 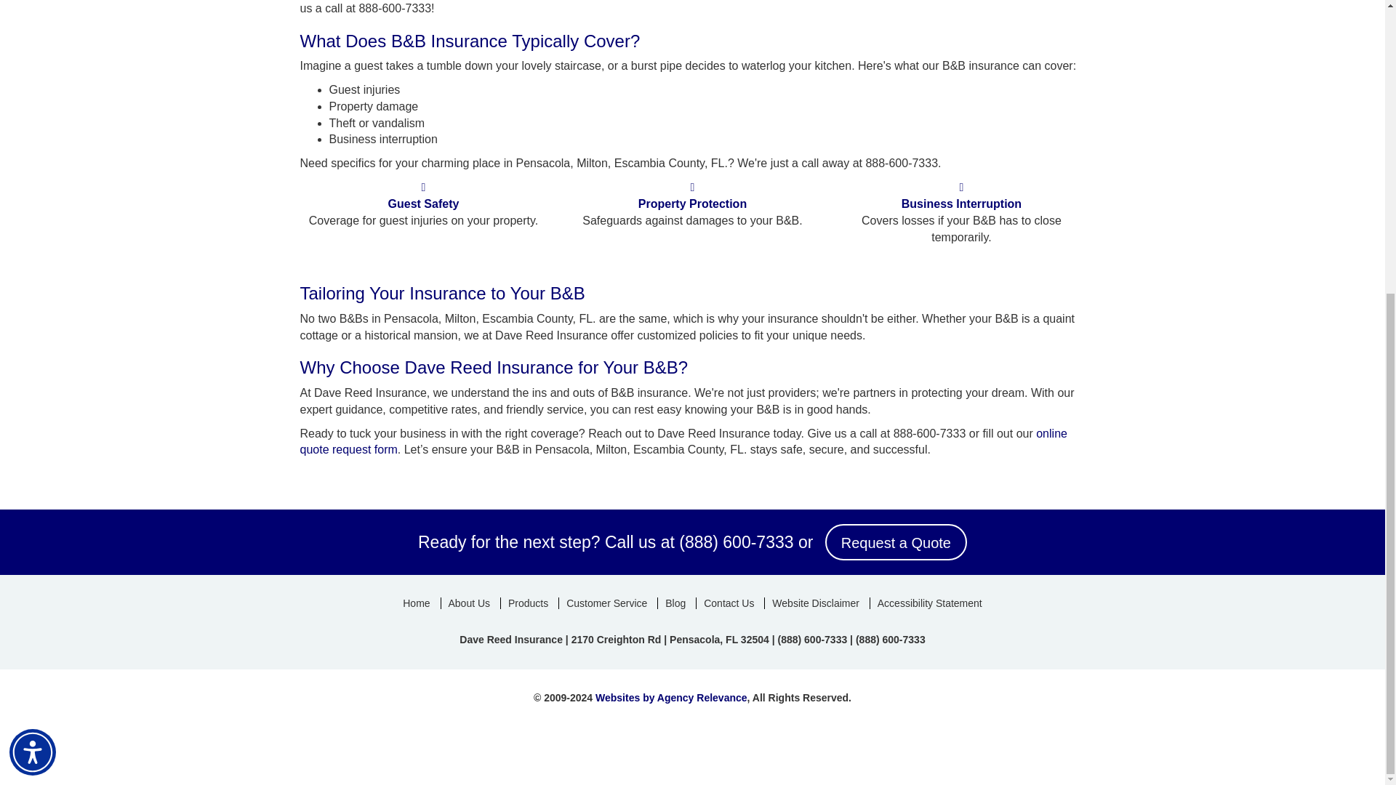 I want to click on Home, so click(x=416, y=603).